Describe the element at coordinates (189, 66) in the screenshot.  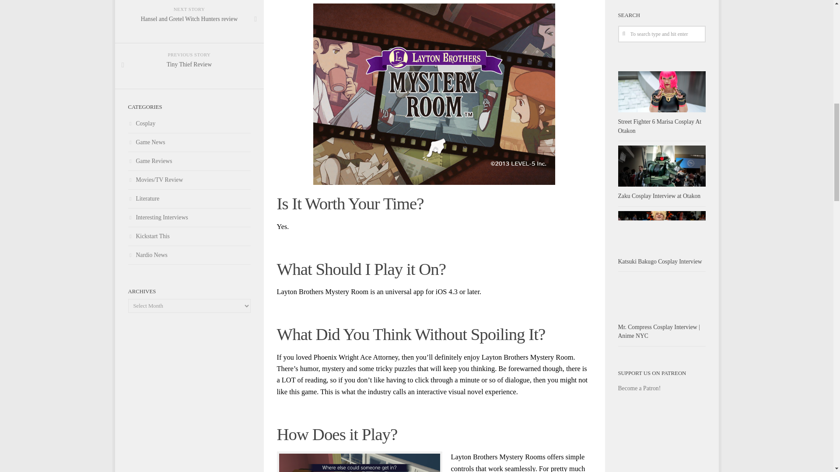
I see `Permalink to Street Fighter 6 Marisa Cosplay At Otakon` at that location.